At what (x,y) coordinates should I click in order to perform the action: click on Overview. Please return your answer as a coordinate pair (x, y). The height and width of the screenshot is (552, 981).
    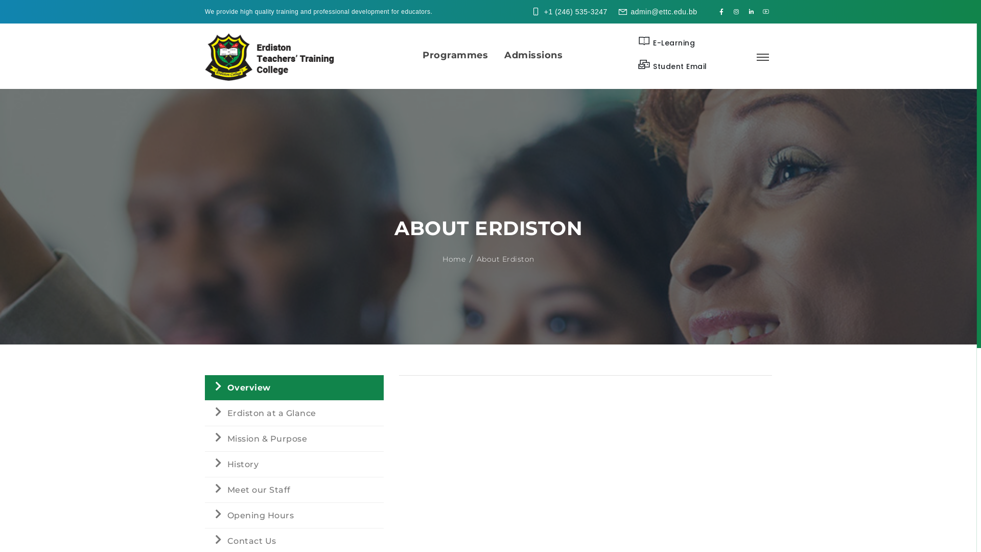
    Looking at the image, I should click on (294, 388).